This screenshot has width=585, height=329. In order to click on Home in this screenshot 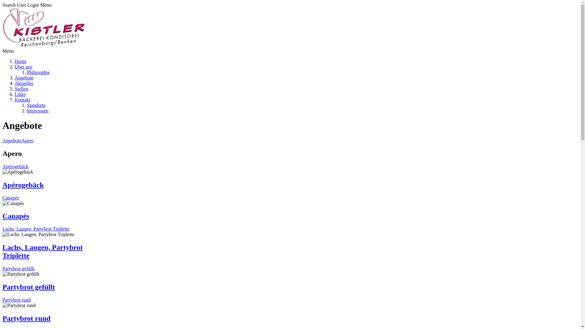, I will do `click(21, 62)`.